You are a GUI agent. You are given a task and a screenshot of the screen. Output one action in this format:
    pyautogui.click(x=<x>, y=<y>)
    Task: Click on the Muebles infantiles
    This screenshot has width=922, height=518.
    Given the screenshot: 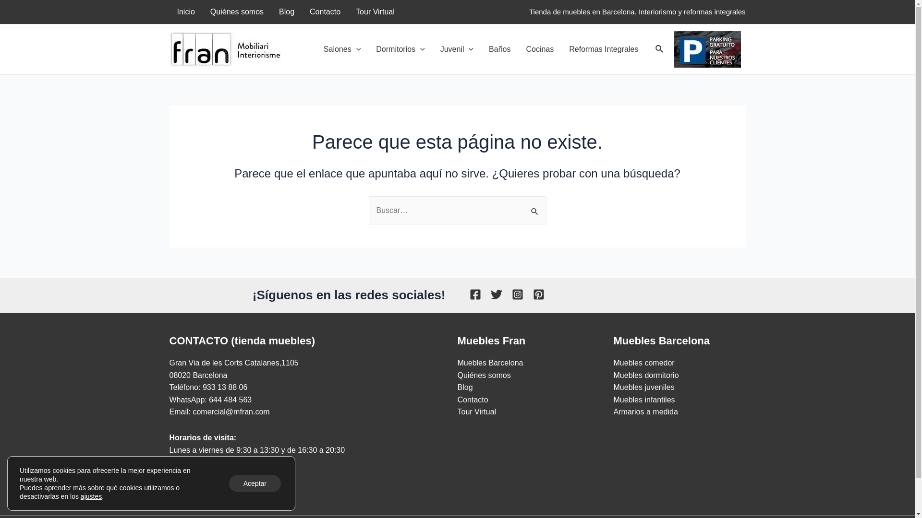 What is the action you would take?
    pyautogui.click(x=644, y=400)
    